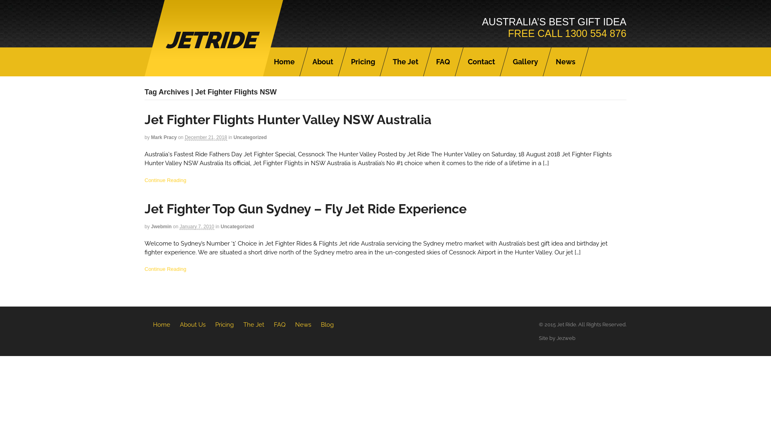 The image size is (771, 434). Describe the element at coordinates (164, 137) in the screenshot. I see `Mark Pracy` at that location.